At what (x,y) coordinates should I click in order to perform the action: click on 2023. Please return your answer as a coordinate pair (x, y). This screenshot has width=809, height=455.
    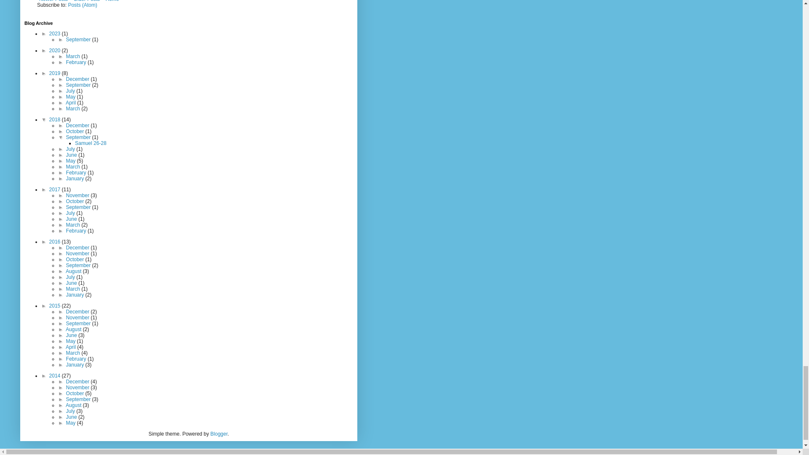
    Looking at the image, I should click on (56, 34).